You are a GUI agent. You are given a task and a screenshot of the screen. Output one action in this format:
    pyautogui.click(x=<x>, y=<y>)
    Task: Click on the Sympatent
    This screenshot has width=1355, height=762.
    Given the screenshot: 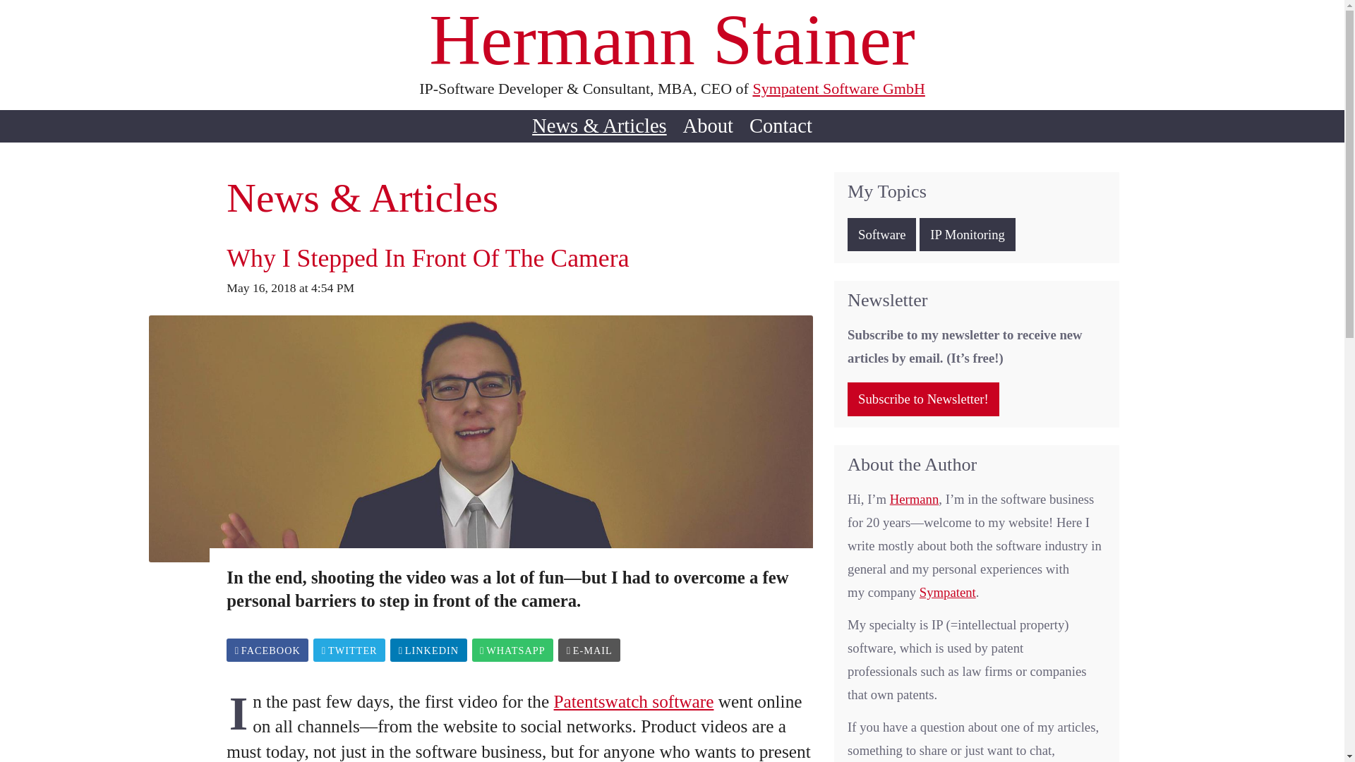 What is the action you would take?
    pyautogui.click(x=947, y=592)
    